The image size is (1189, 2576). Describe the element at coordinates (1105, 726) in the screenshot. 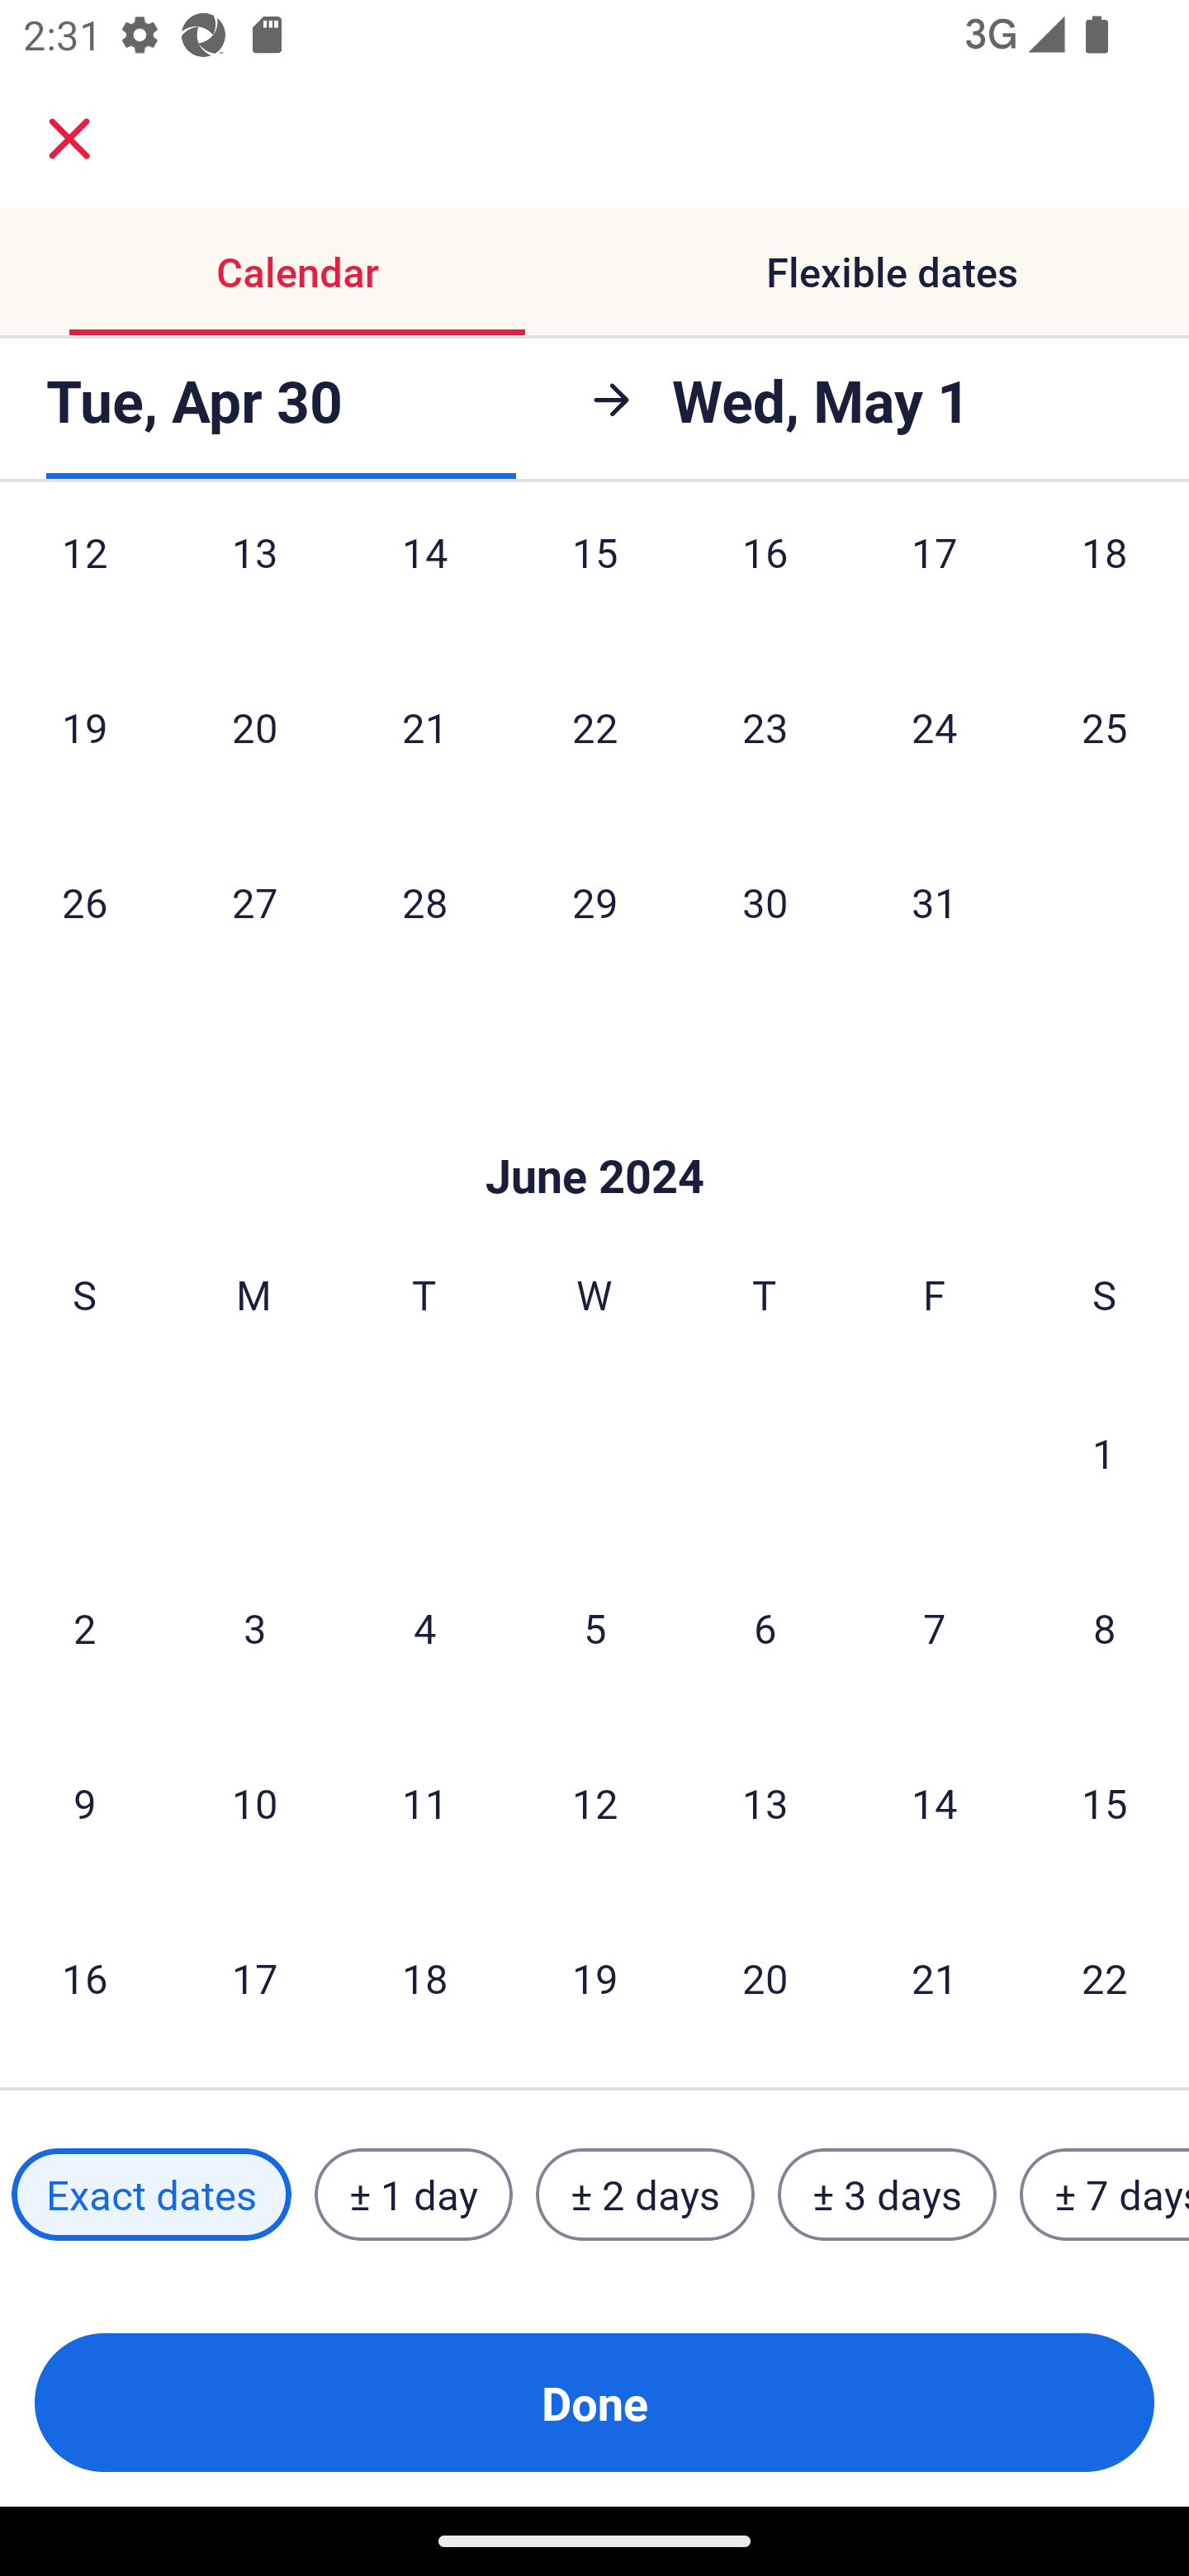

I see `25 Saturday, May 25, 2024` at that location.